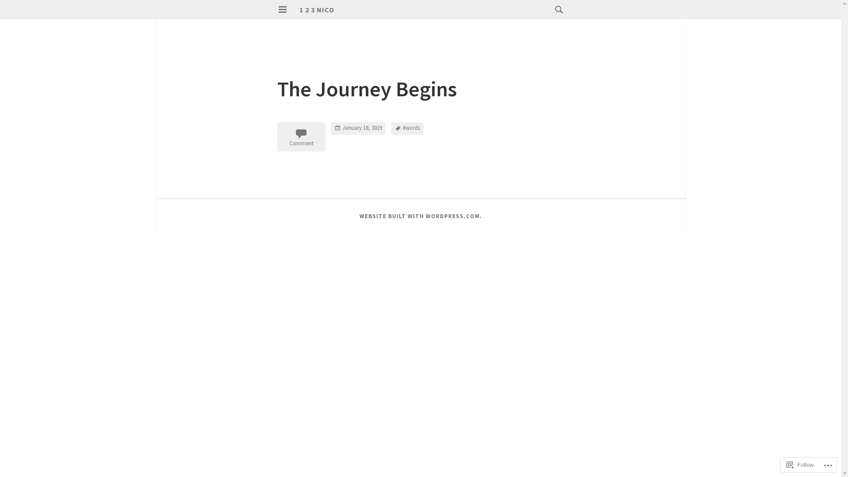 This screenshot has width=848, height=477. What do you see at coordinates (23, 11) in the screenshot?
I see `Search` at bounding box center [23, 11].